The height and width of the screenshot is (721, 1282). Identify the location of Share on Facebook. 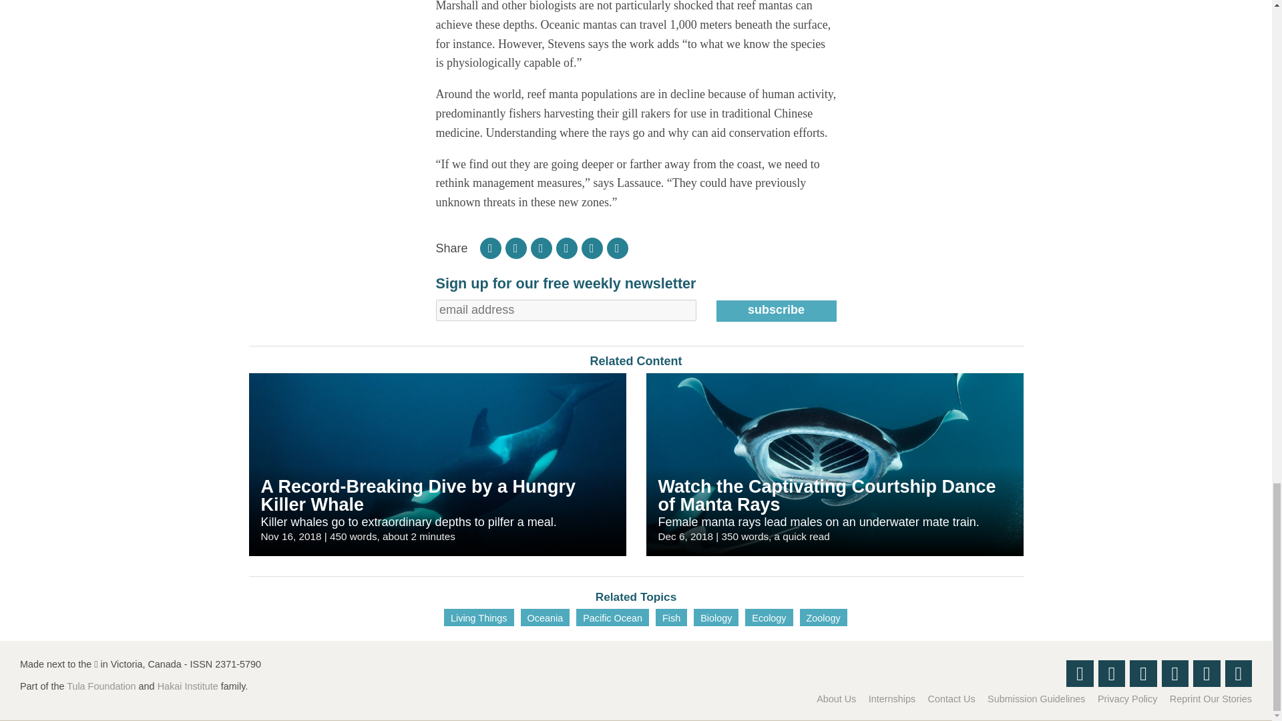
(515, 248).